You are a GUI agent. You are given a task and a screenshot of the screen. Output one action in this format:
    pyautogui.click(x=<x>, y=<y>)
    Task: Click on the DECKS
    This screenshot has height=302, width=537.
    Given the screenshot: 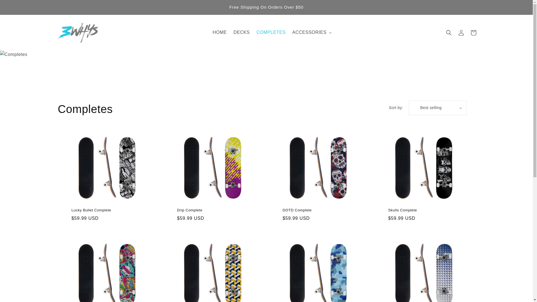 What is the action you would take?
    pyautogui.click(x=242, y=32)
    